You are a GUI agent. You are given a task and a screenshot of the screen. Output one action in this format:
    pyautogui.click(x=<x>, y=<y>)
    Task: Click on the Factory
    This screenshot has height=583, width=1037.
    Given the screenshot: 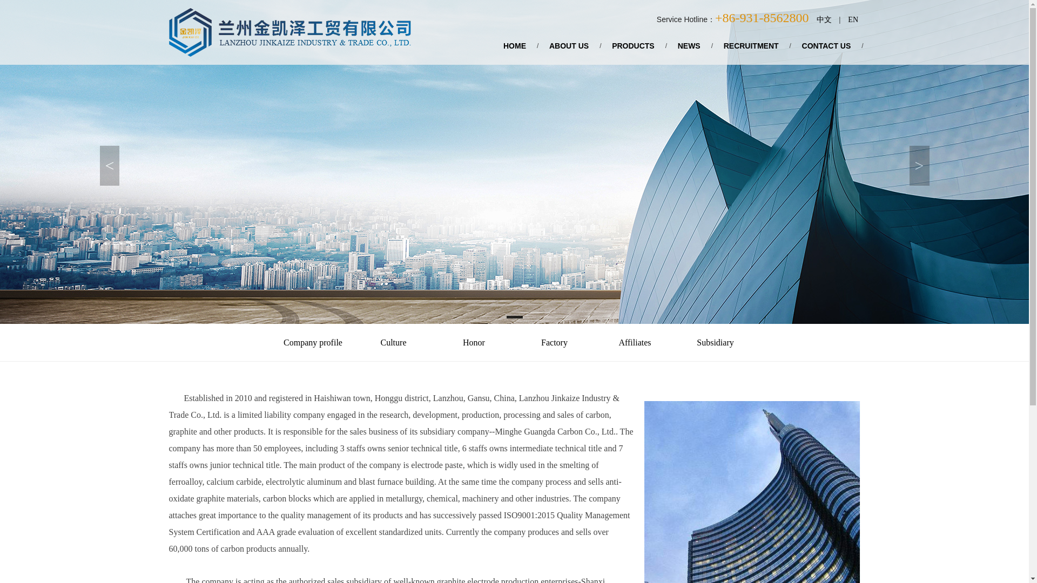 What is the action you would take?
    pyautogui.click(x=554, y=342)
    